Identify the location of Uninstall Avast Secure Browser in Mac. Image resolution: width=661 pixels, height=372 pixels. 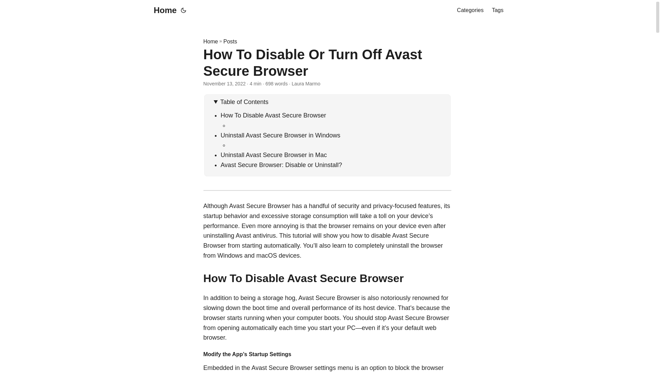
(274, 155).